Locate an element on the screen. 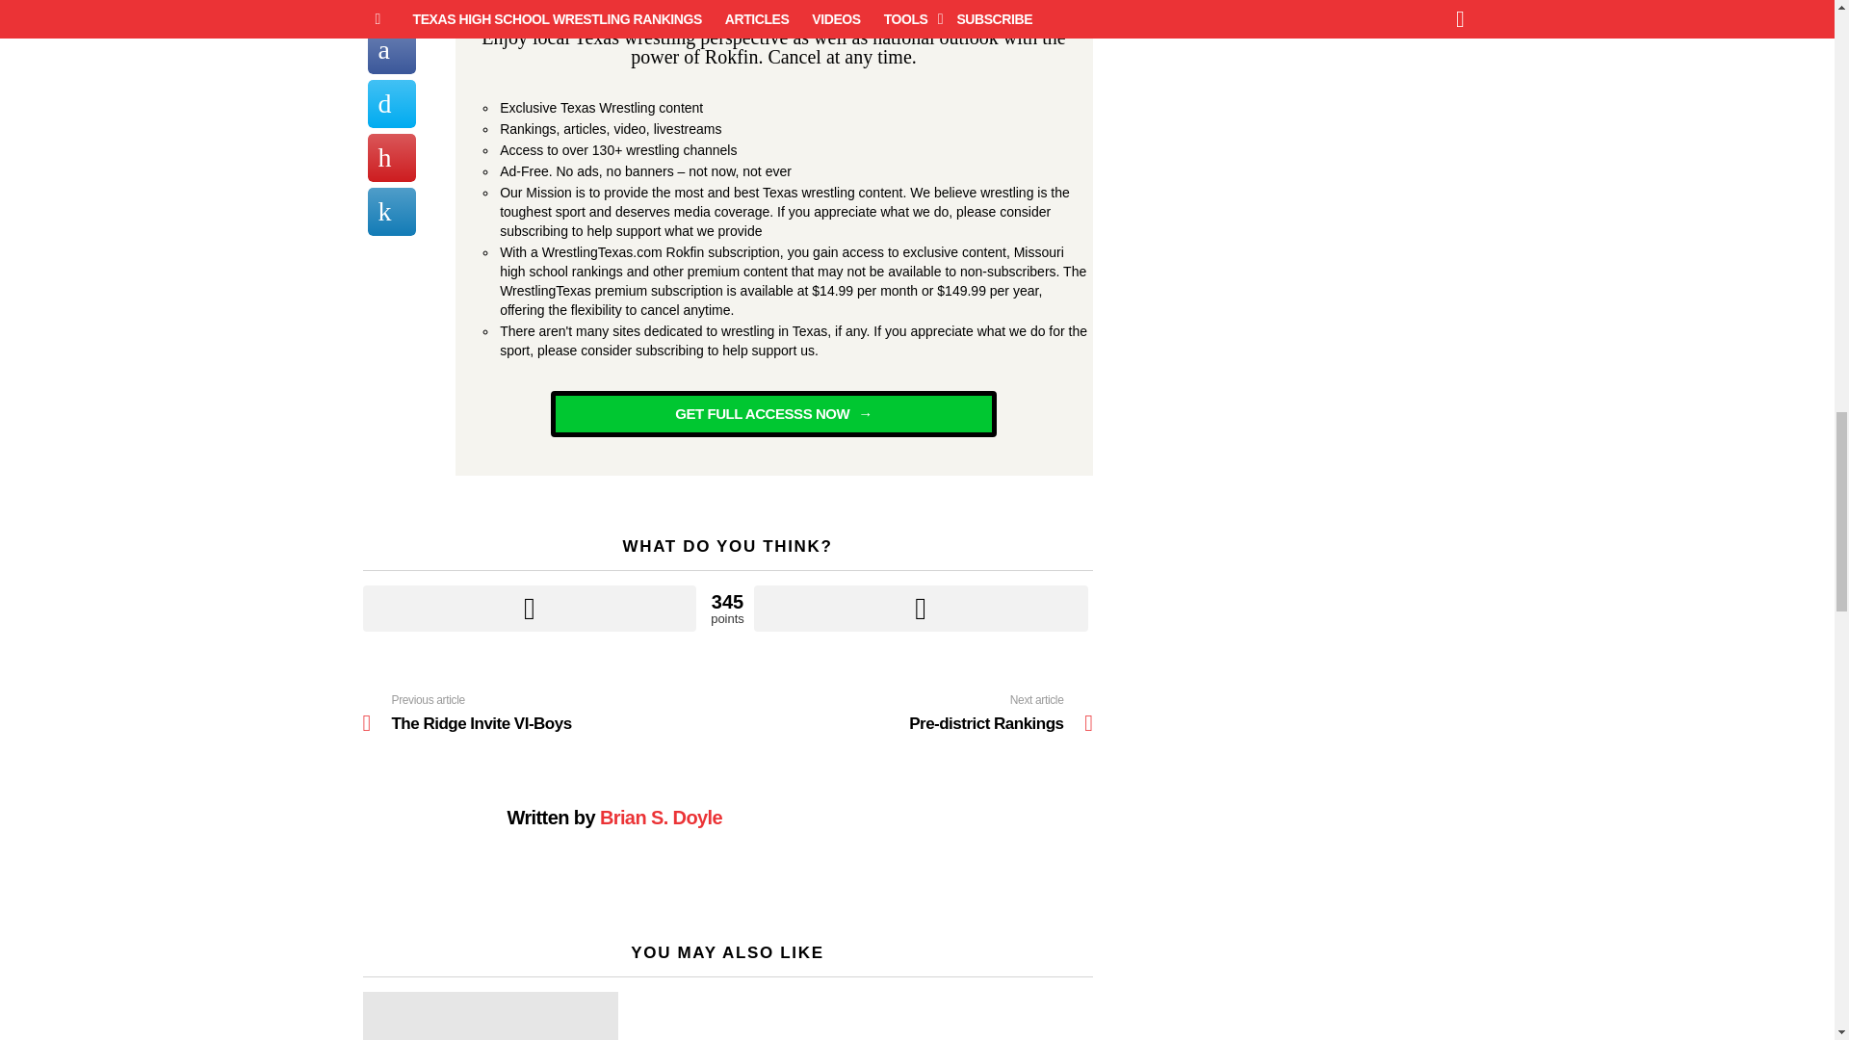 This screenshot has height=1040, width=1849. Upvote is located at coordinates (544, 713).